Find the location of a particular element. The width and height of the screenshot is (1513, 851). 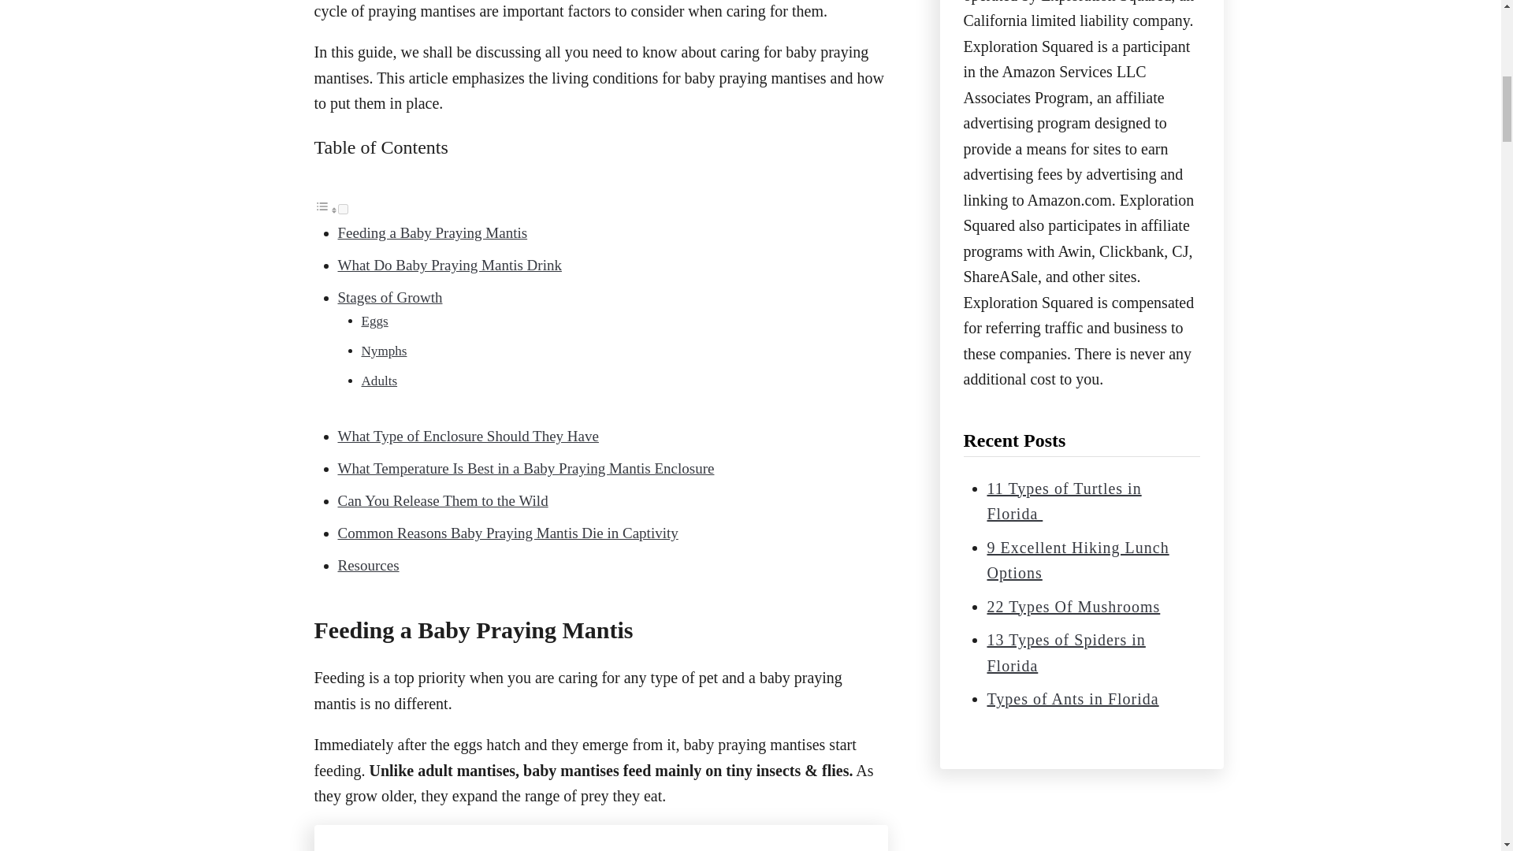

Stages of Growth is located at coordinates (389, 297).